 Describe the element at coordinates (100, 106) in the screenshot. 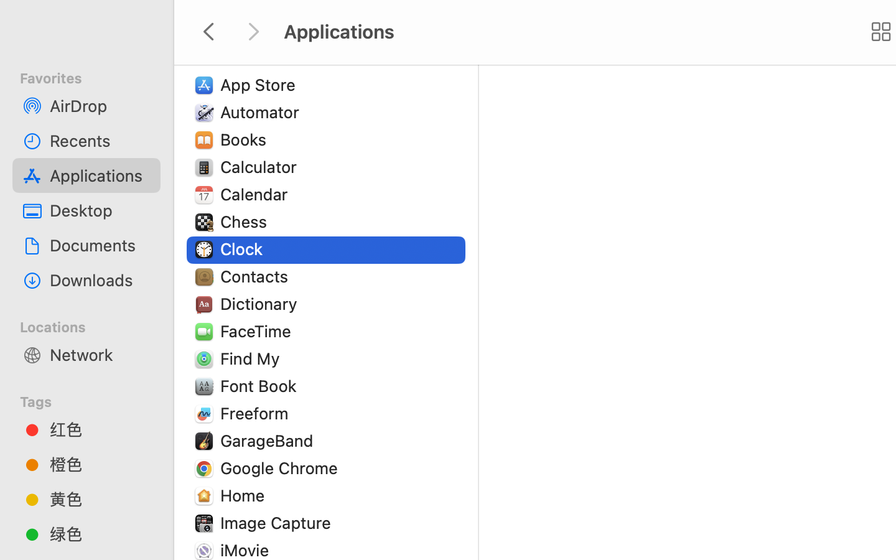

I see `AirDrop` at that location.